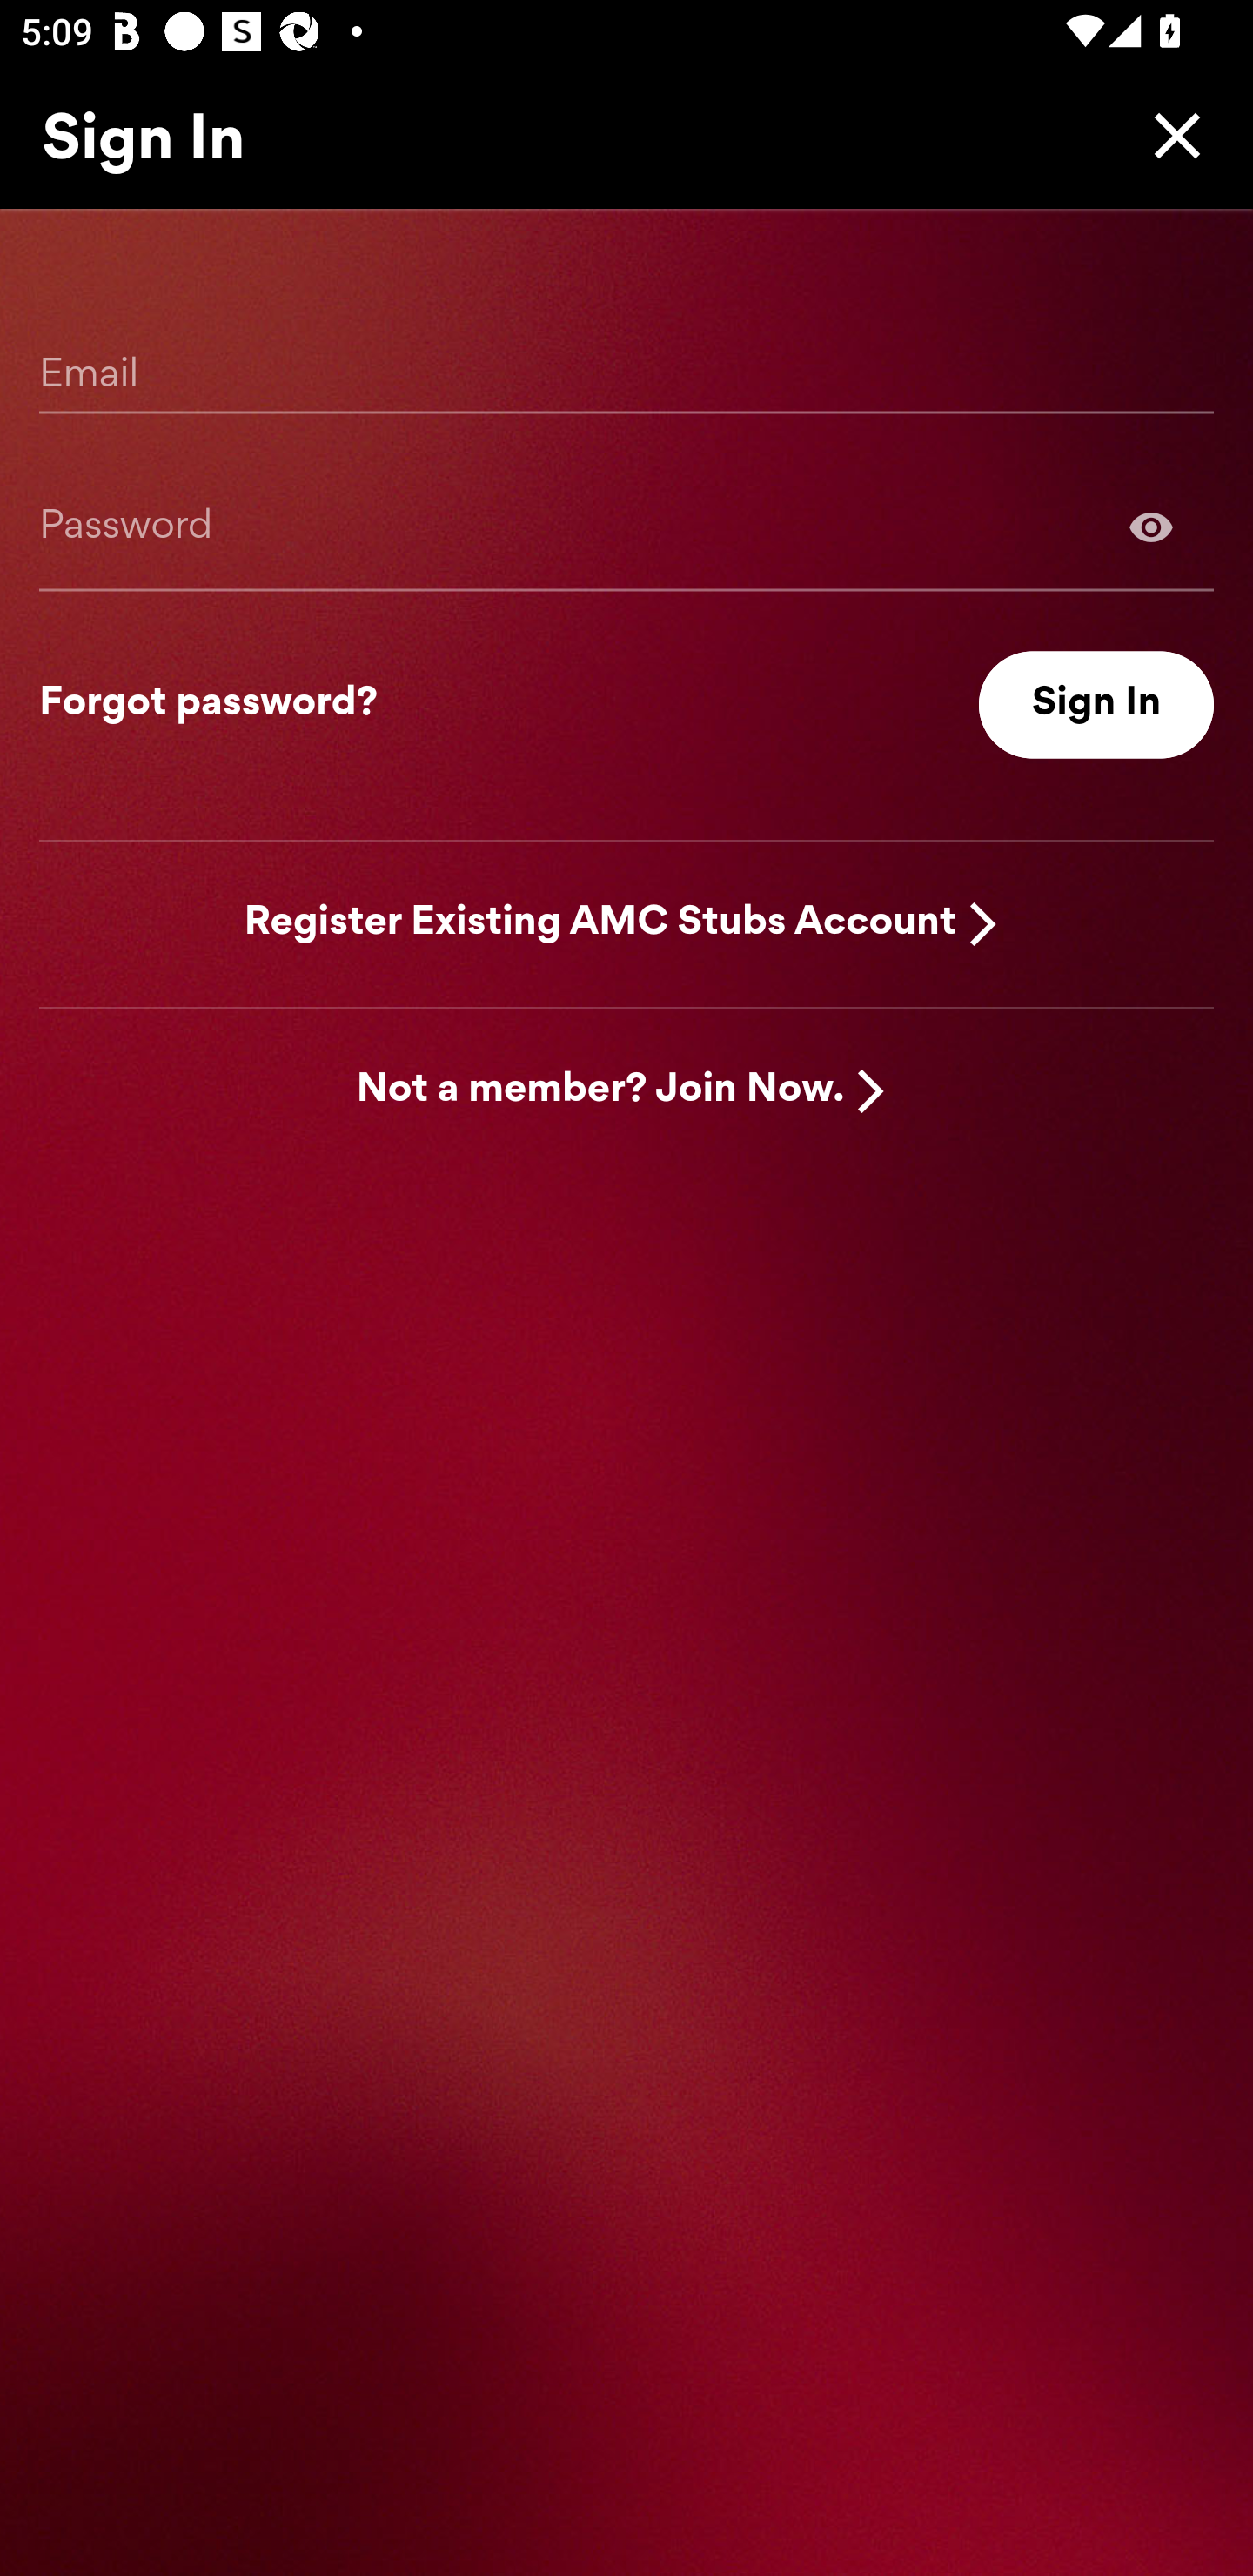 This screenshot has width=1253, height=2576. Describe the element at coordinates (1096, 705) in the screenshot. I see `Sign In` at that location.